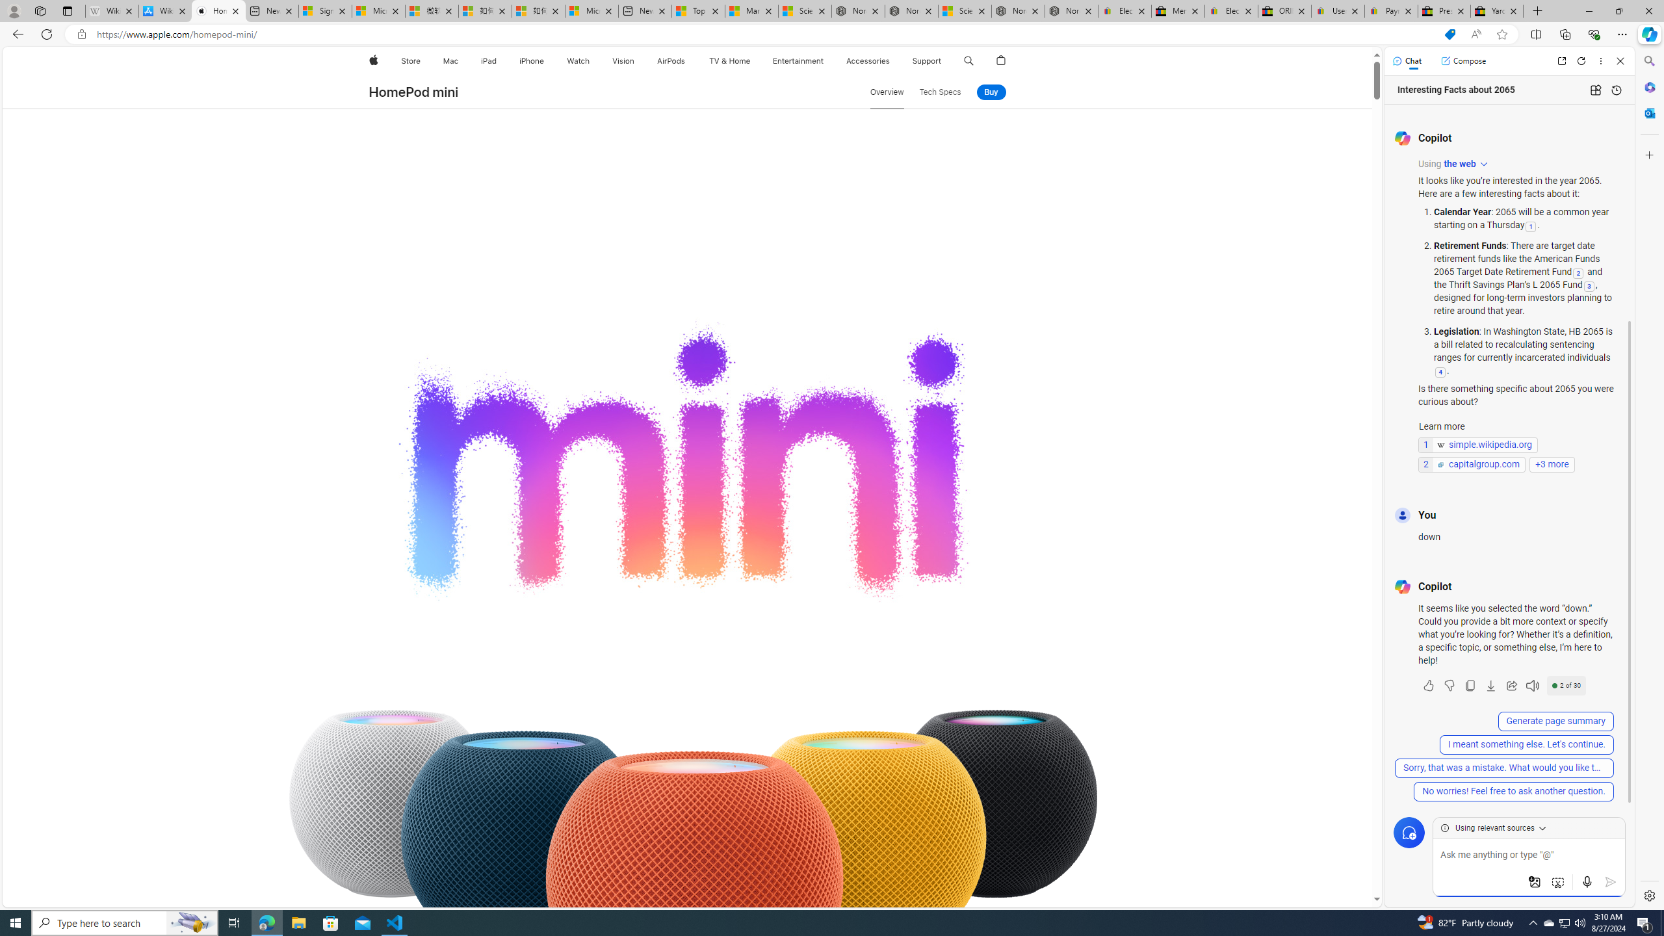 This screenshot has height=936, width=1664. I want to click on Mac, so click(451, 61).